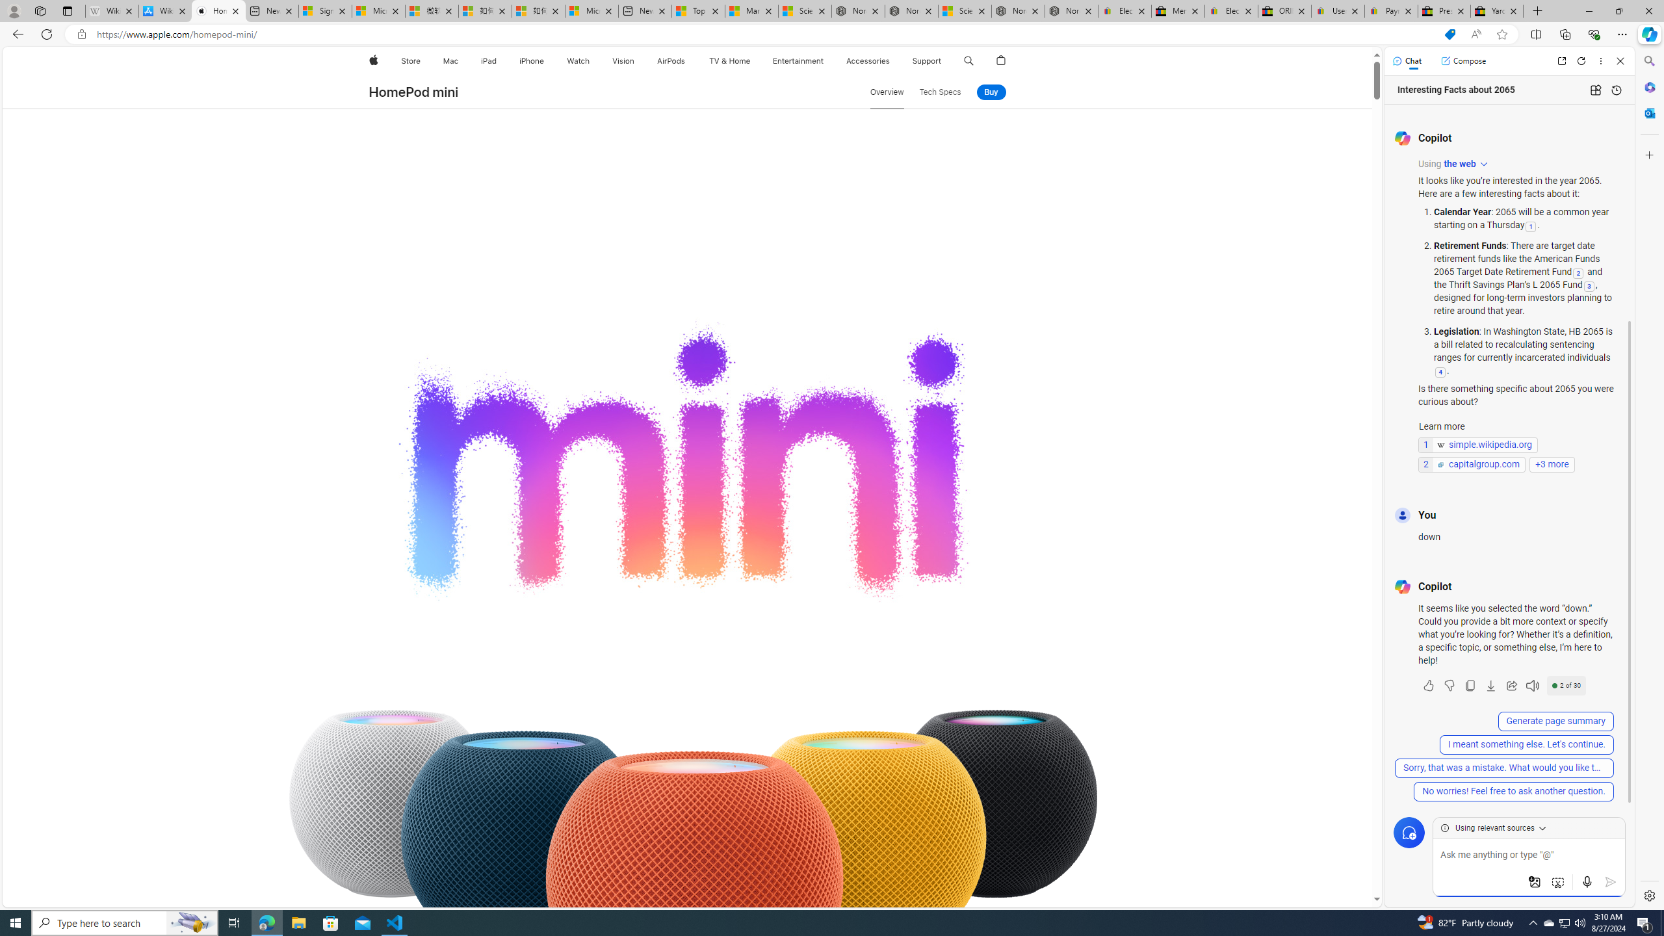 This screenshot has height=936, width=1664. I want to click on Mac, so click(451, 61).